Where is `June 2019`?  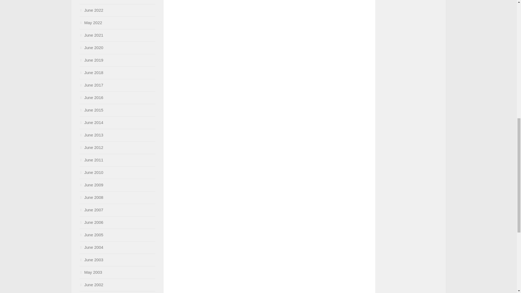
June 2019 is located at coordinates (91, 60).